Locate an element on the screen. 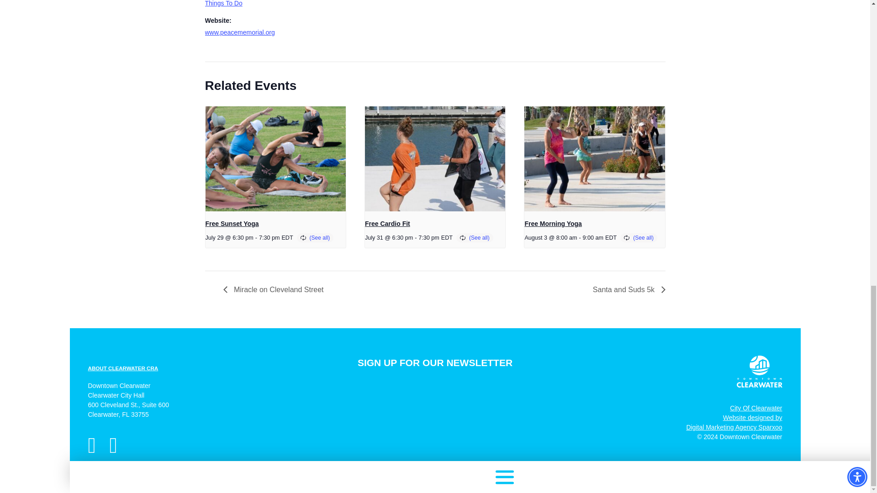 The height and width of the screenshot is (493, 877). Santa and Suds 5k is located at coordinates (275, 289).